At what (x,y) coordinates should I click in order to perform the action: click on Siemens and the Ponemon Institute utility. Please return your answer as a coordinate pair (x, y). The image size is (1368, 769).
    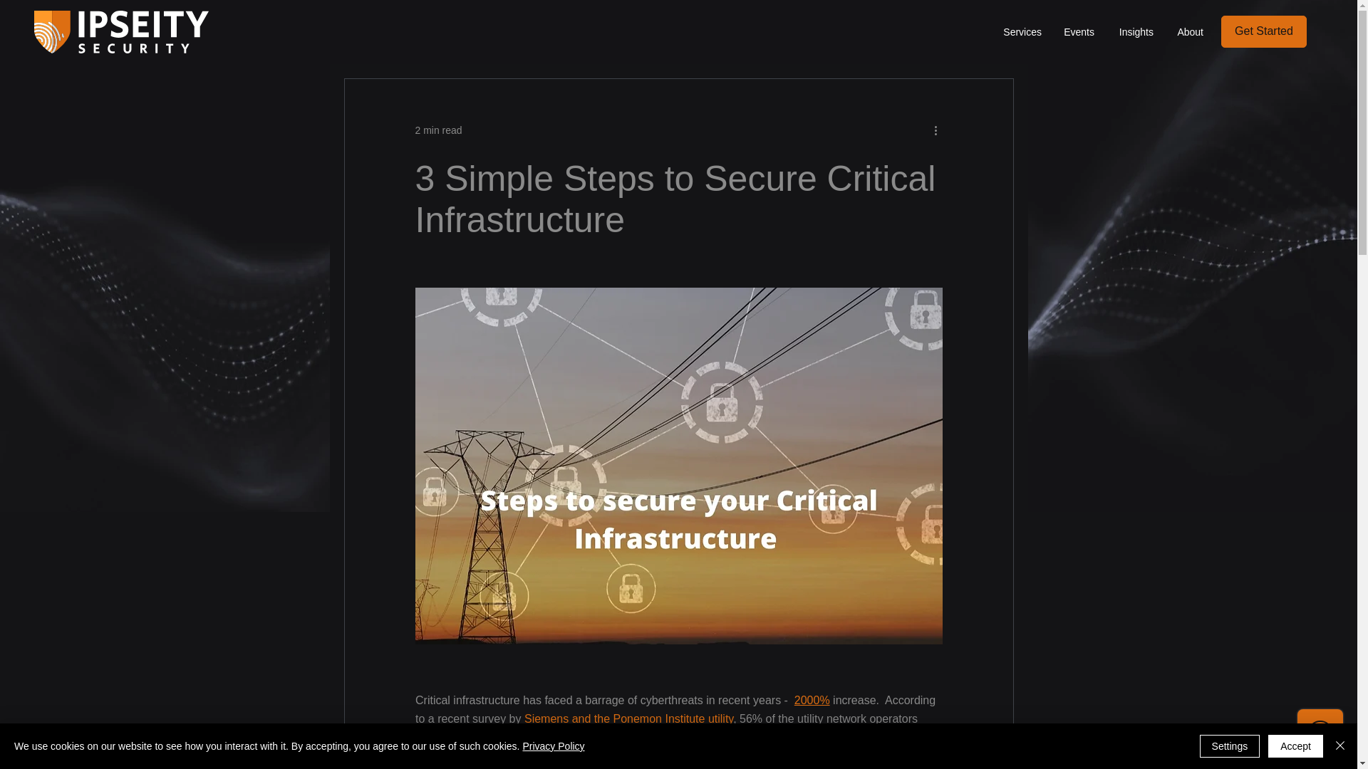
    Looking at the image, I should click on (628, 719).